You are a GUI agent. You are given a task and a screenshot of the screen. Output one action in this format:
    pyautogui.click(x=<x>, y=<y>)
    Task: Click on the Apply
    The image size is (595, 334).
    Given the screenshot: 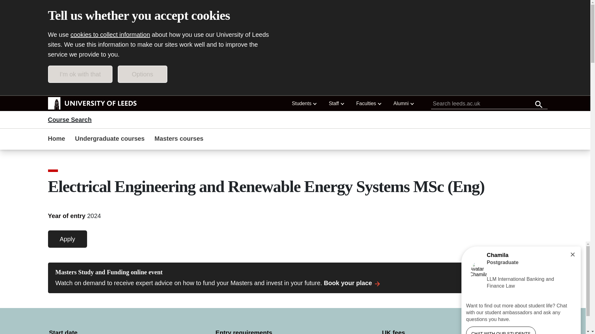 What is the action you would take?
    pyautogui.click(x=67, y=239)
    